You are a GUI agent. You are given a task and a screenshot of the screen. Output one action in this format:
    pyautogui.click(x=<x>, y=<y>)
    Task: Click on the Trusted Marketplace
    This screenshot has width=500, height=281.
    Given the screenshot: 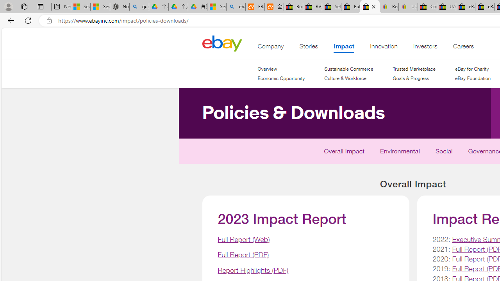 What is the action you would take?
    pyautogui.click(x=414, y=69)
    